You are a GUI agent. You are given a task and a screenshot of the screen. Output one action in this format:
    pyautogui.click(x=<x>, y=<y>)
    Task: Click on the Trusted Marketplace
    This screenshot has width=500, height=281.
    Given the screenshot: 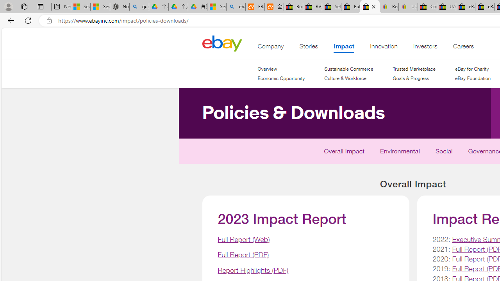 What is the action you would take?
    pyautogui.click(x=414, y=69)
    